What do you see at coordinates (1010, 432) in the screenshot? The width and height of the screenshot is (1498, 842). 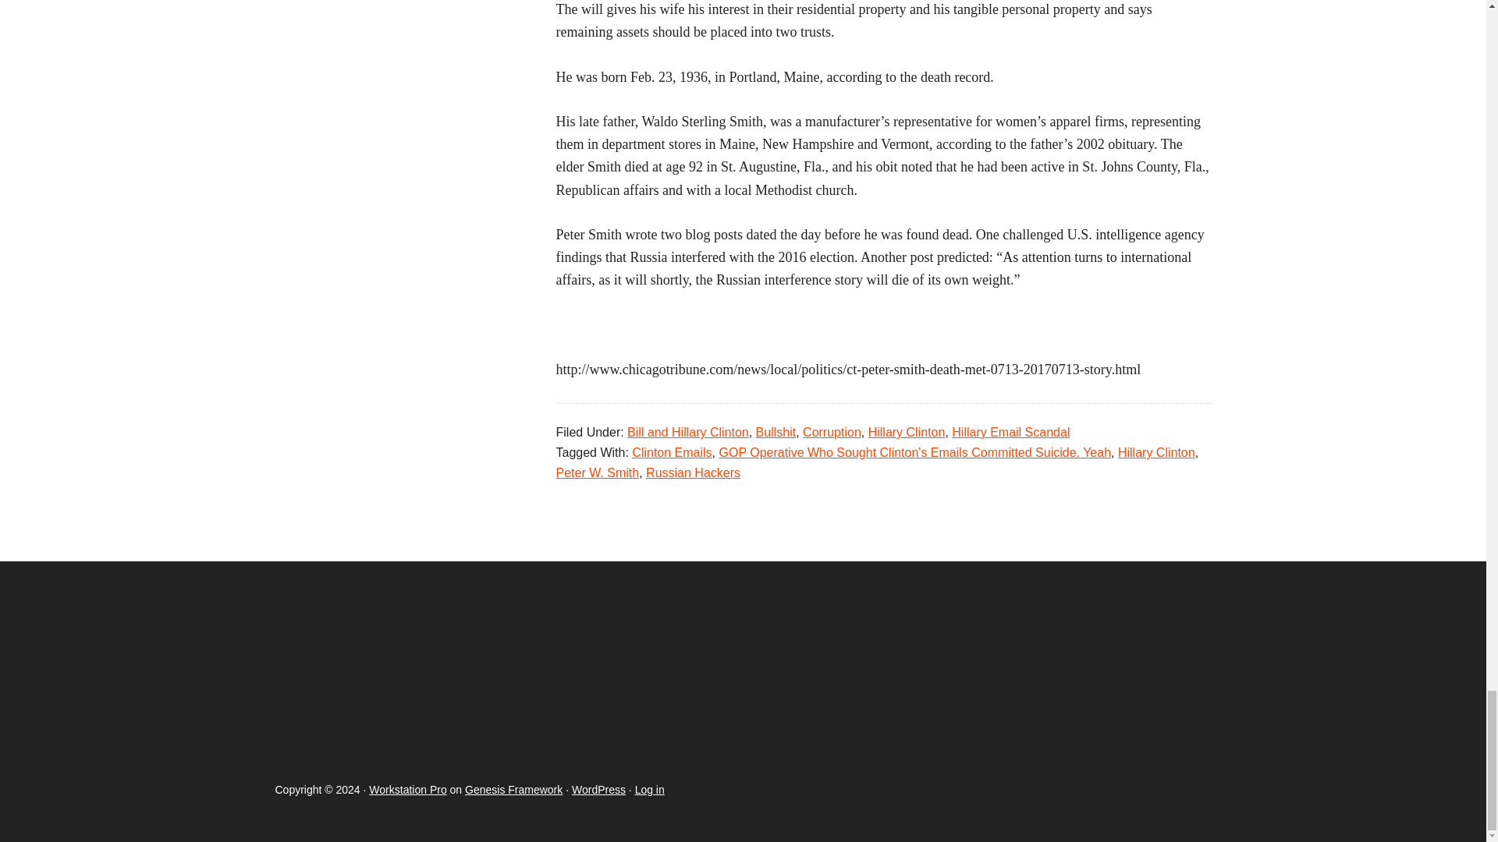 I see `Hillary Email Scandal` at bounding box center [1010, 432].